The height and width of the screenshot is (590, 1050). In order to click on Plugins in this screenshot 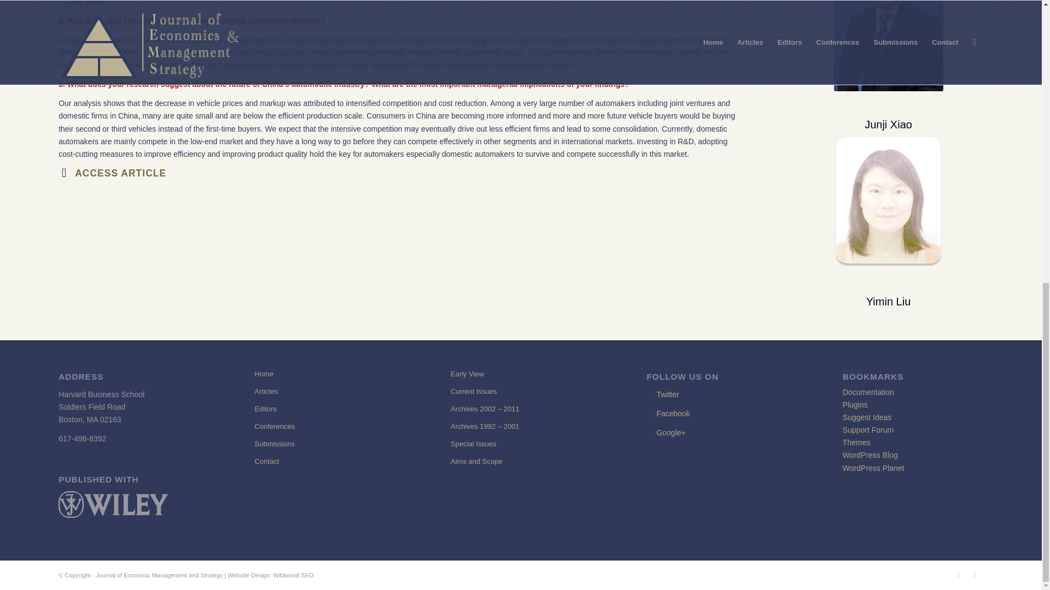, I will do `click(855, 405)`.